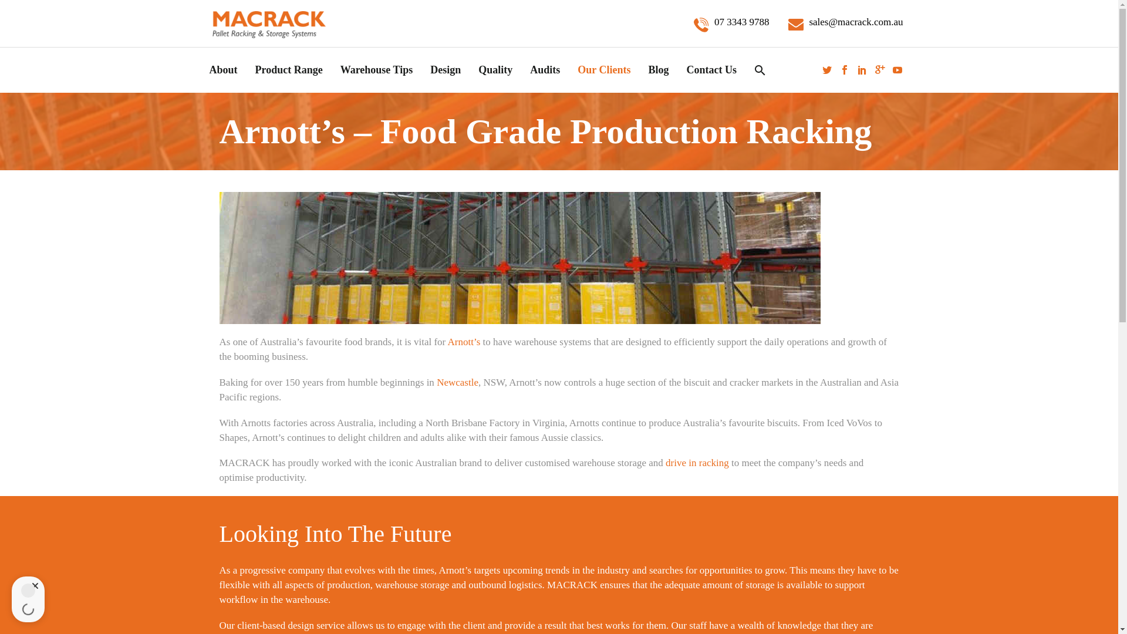  I want to click on Arrnots-reduced, so click(520, 258).